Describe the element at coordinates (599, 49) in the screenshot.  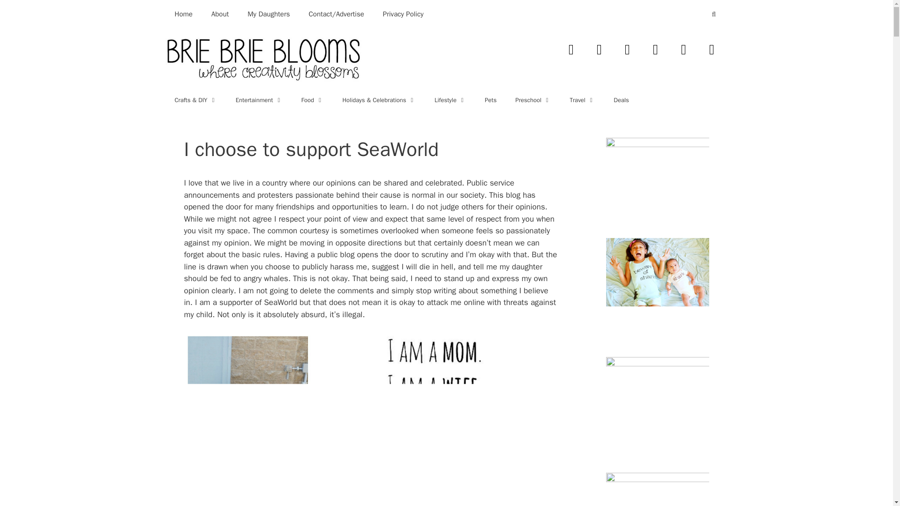
I see `Twitter` at that location.